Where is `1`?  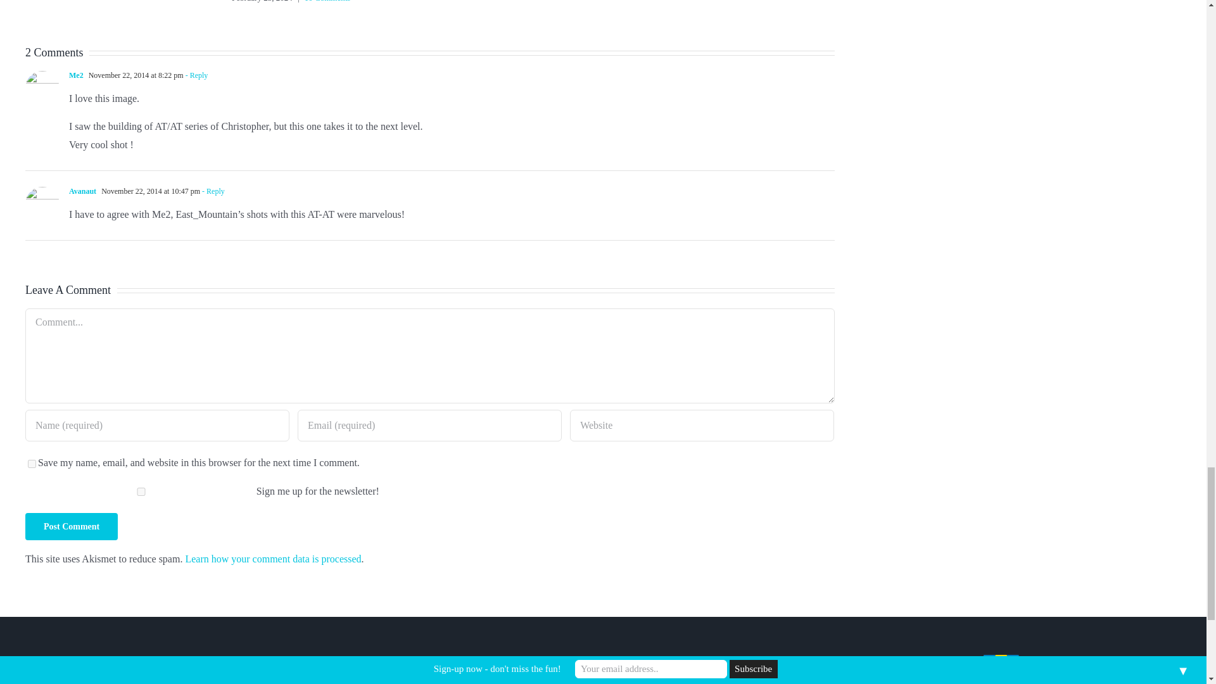
1 is located at coordinates (141, 491).